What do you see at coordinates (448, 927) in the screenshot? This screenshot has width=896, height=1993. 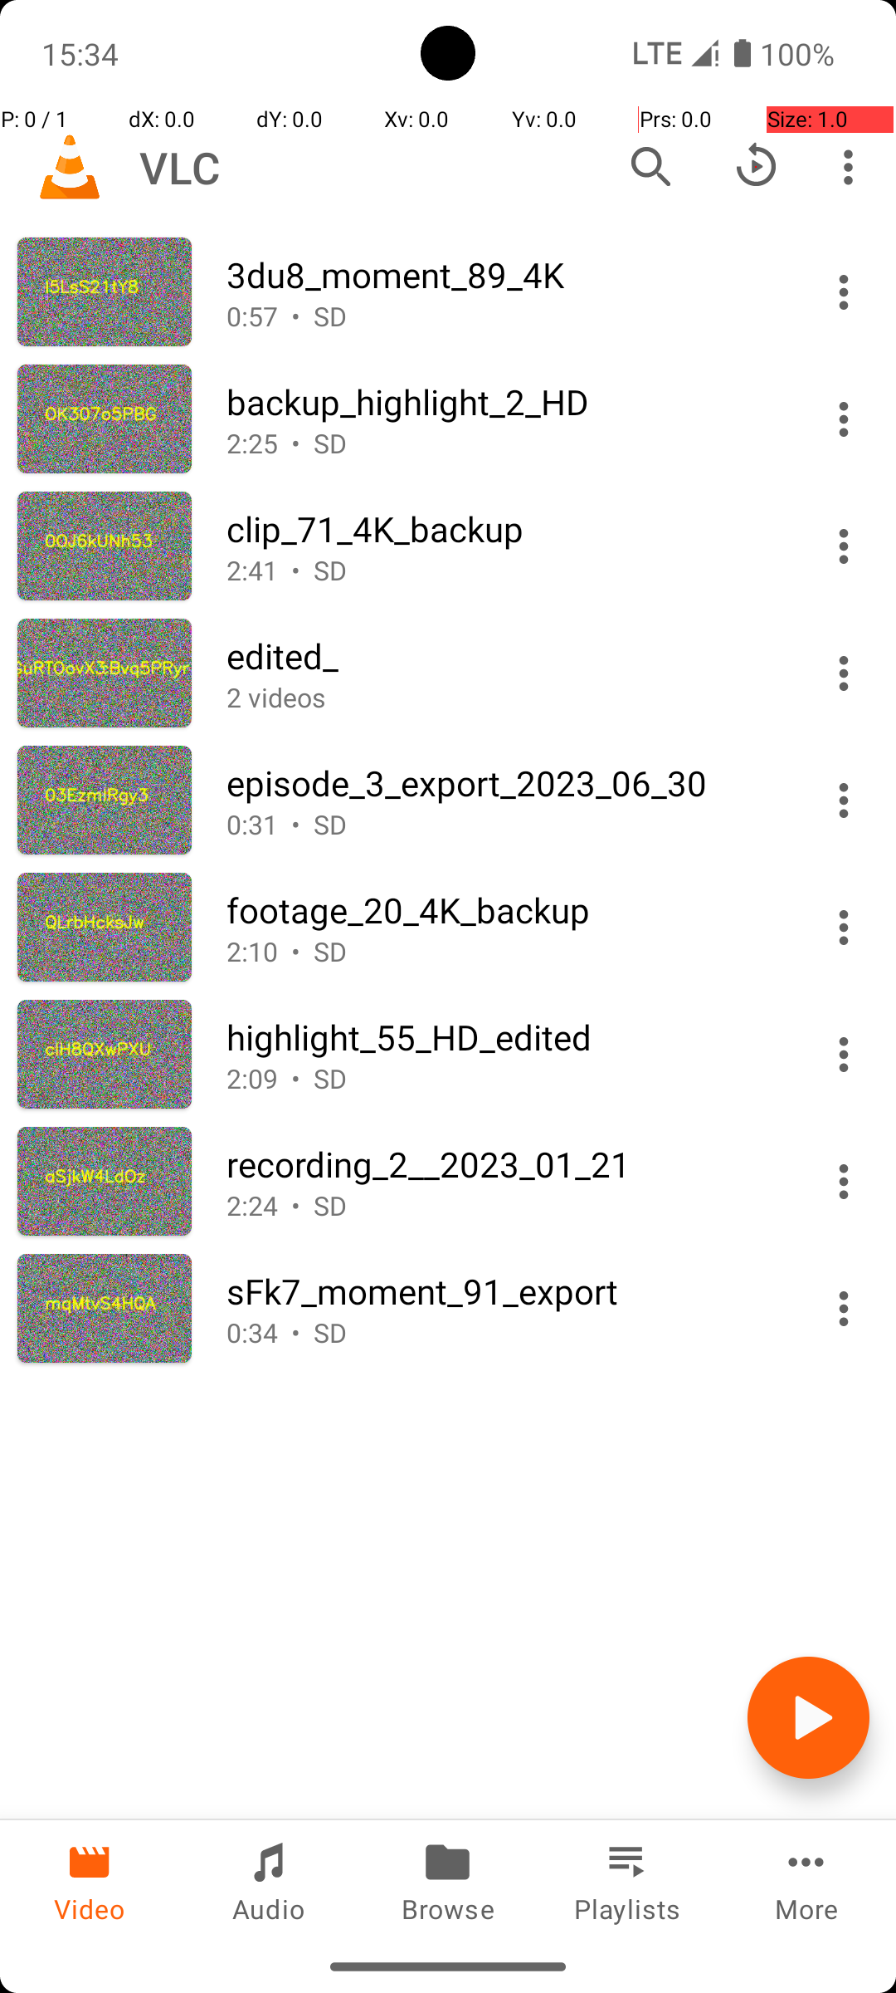 I see `Video: footage_20_4K_backup, Duration: 2 minutes 10 seconds` at bounding box center [448, 927].